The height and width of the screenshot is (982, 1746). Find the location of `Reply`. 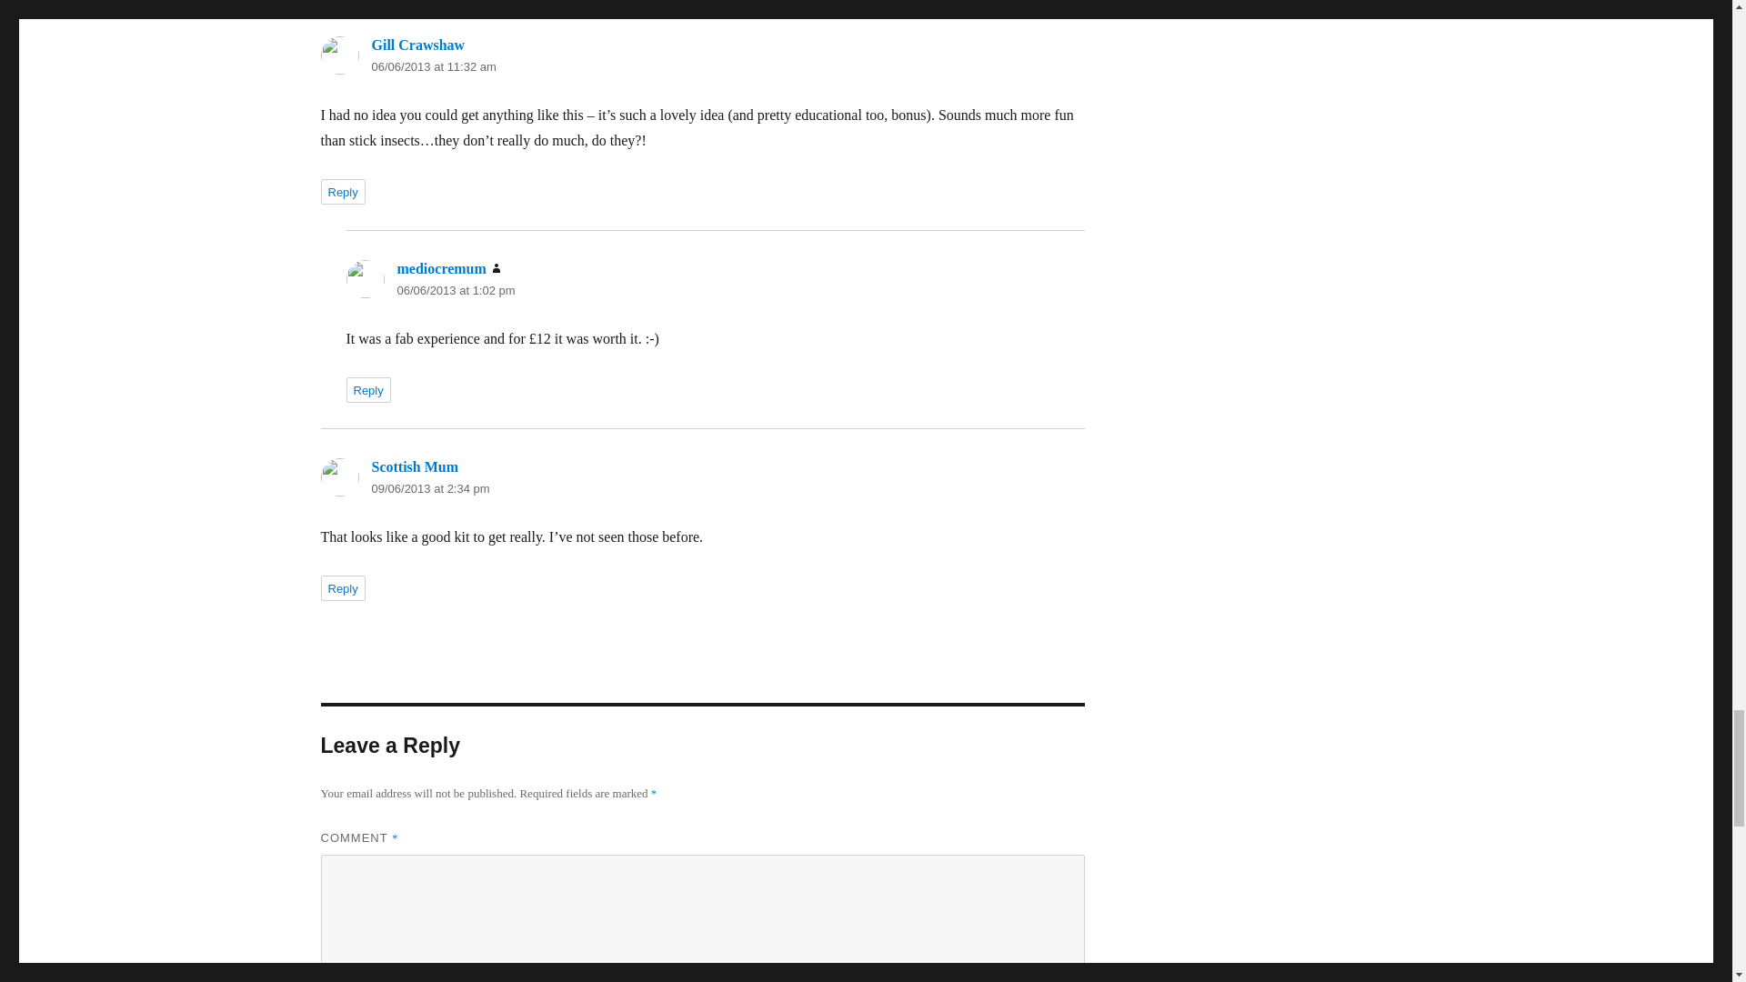

Reply is located at coordinates (367, 389).